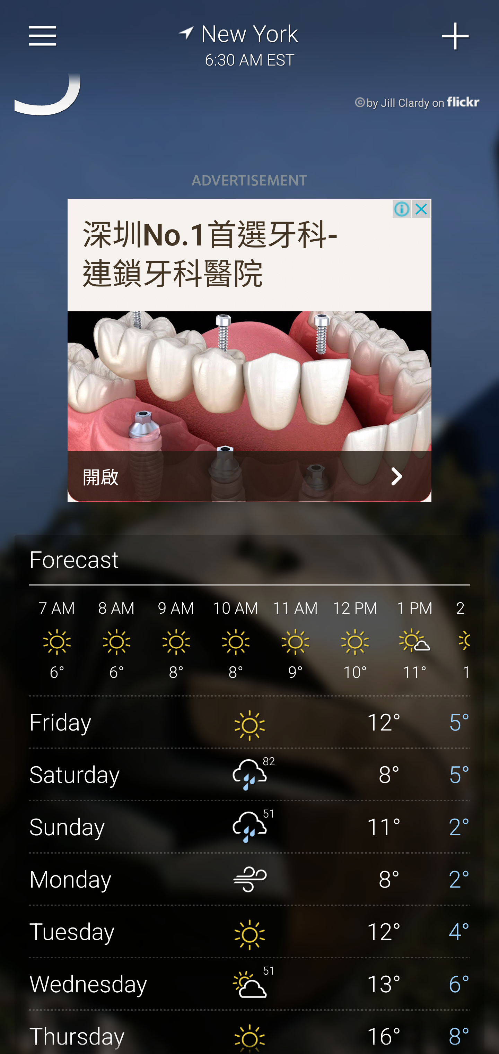  Describe the element at coordinates (43, 36) in the screenshot. I see `Sidebar` at that location.